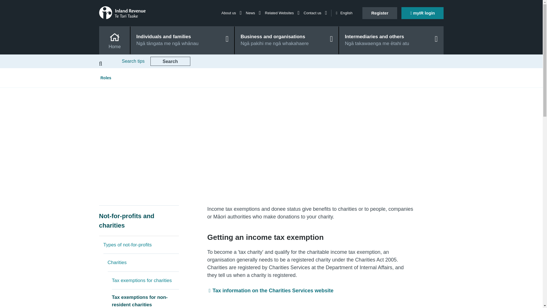 This screenshot has height=308, width=547. What do you see at coordinates (139, 221) in the screenshot?
I see `Not-for-profits and charities` at bounding box center [139, 221].